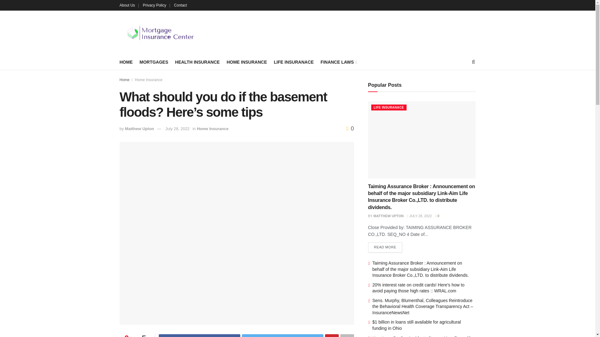 This screenshot has width=600, height=337. I want to click on Home, so click(124, 80).